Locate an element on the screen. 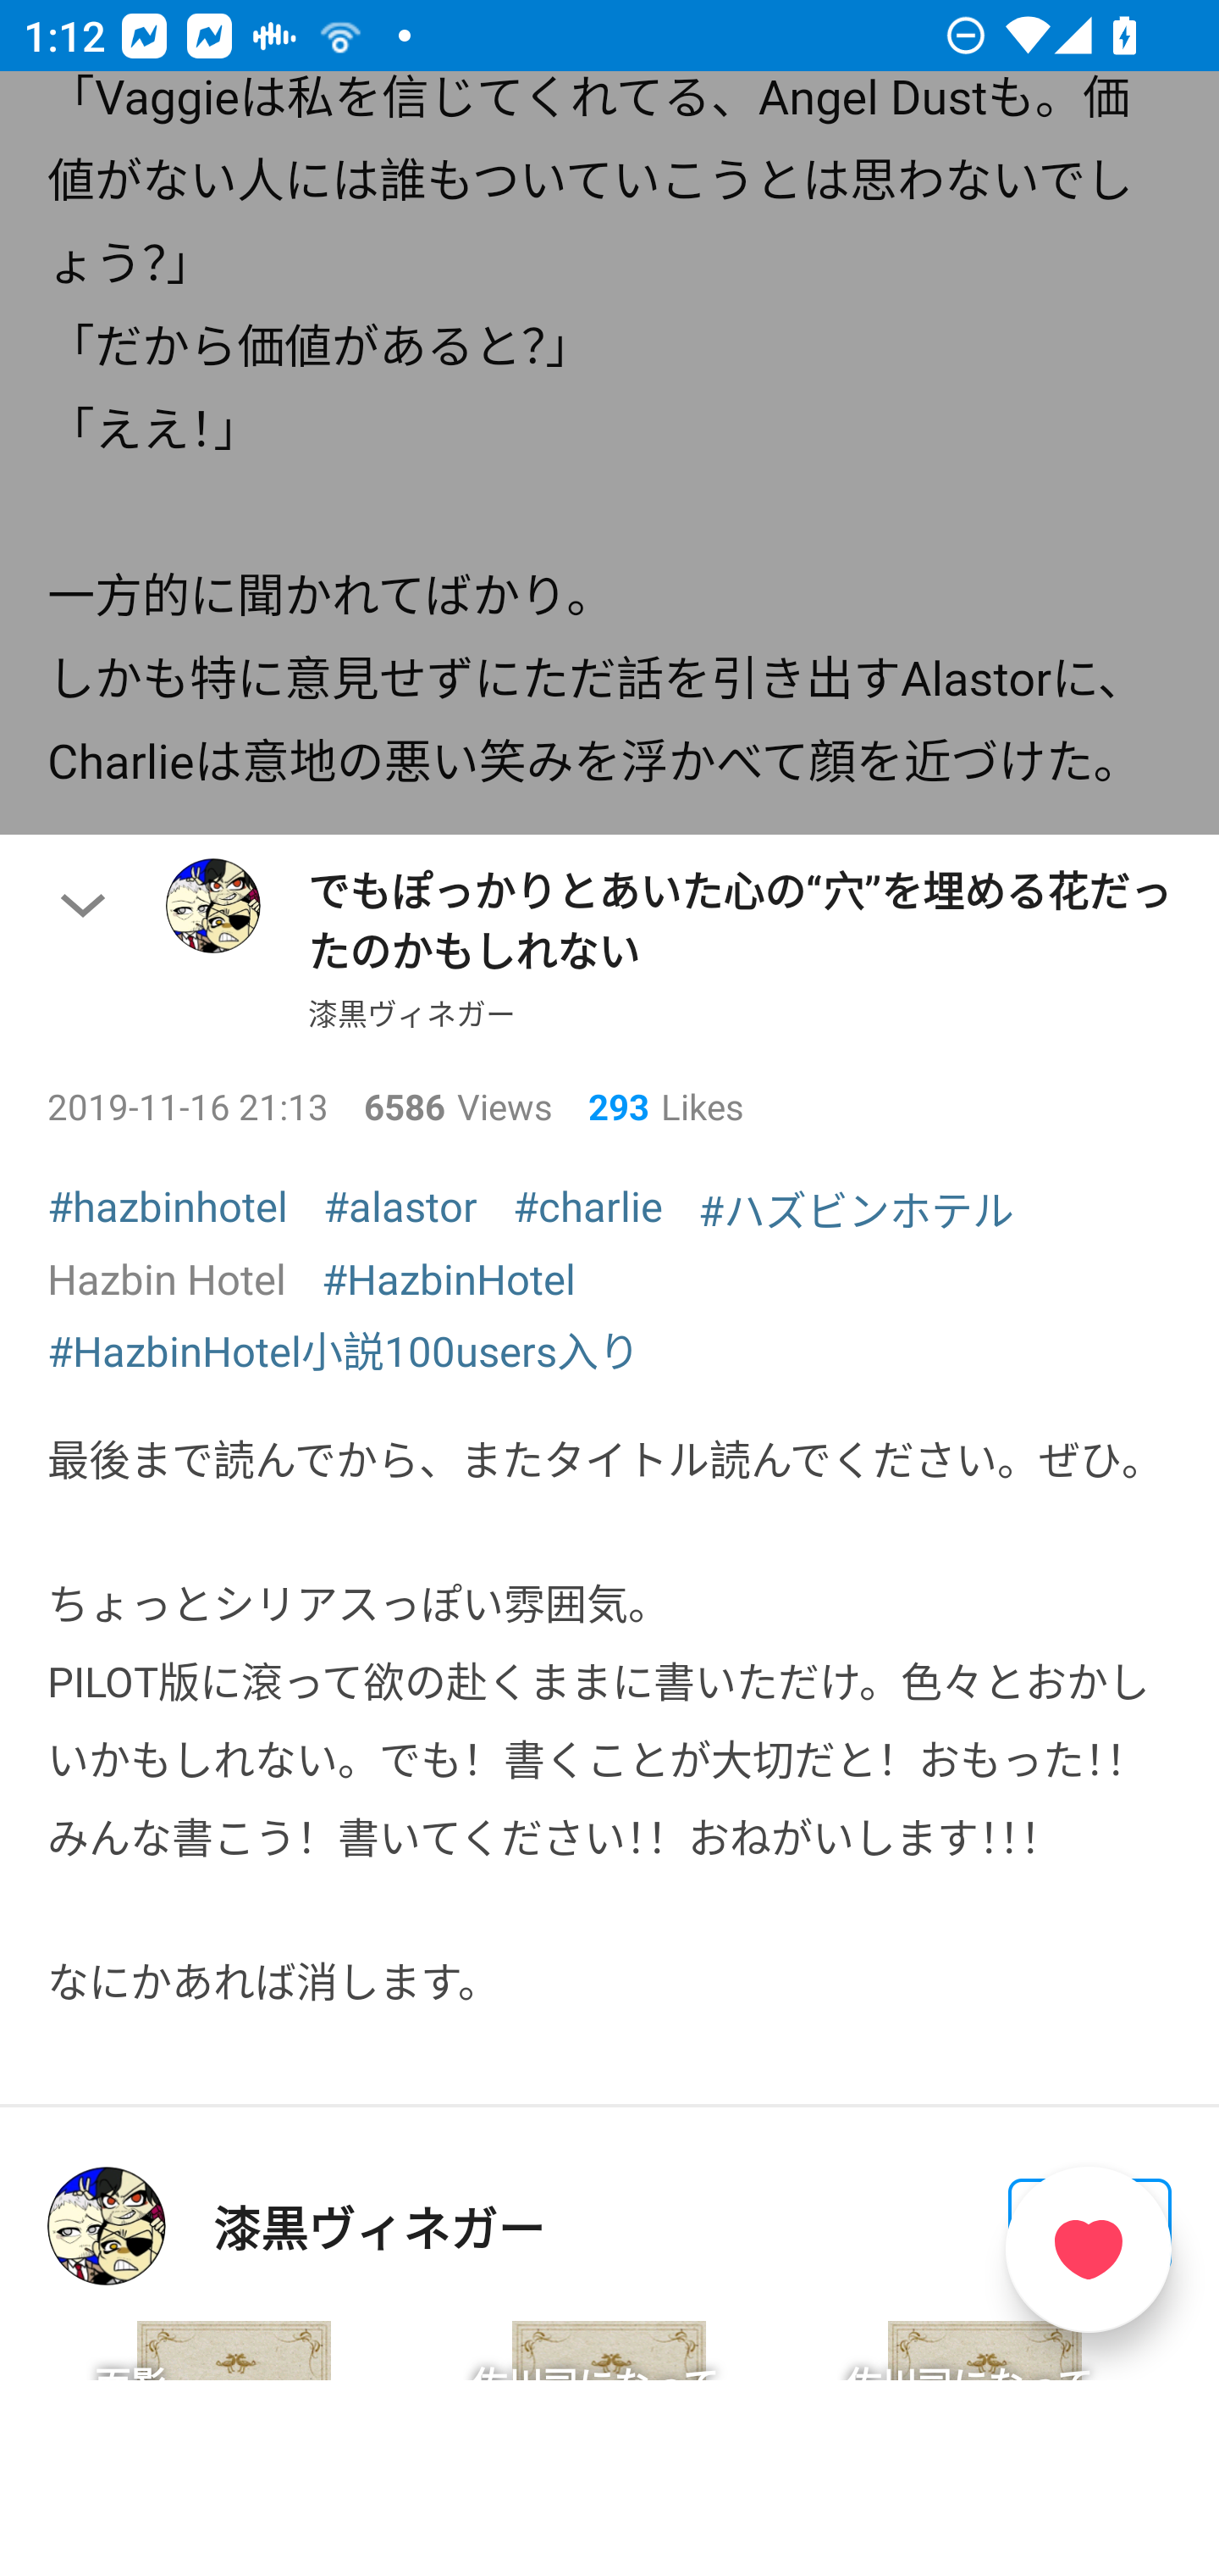 The width and height of the screenshot is (1219, 2576). 漆黒ヴィネガー is located at coordinates (411, 1013).